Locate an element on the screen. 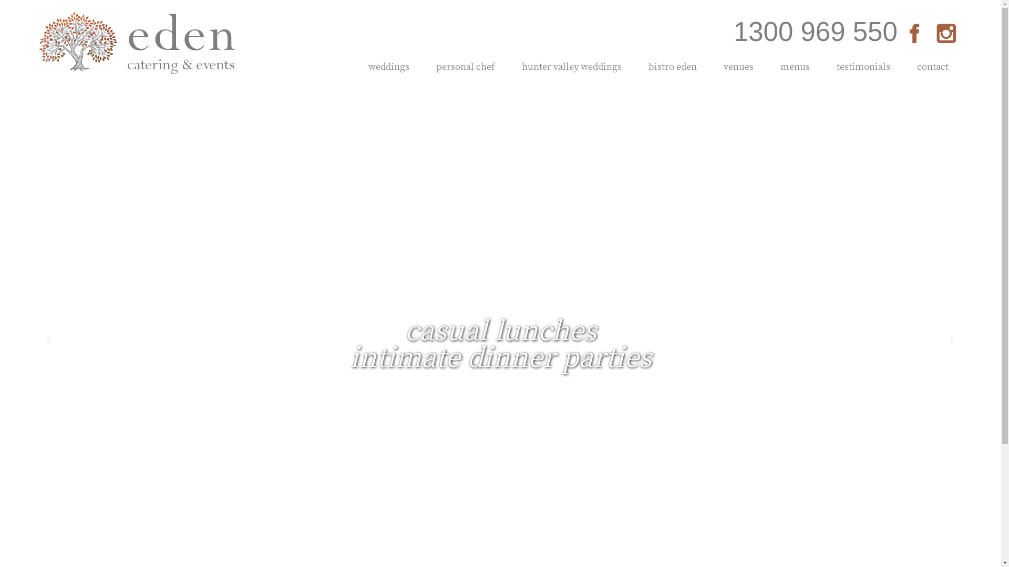 Image resolution: width=1009 pixels, height=567 pixels. menus is located at coordinates (796, 66).